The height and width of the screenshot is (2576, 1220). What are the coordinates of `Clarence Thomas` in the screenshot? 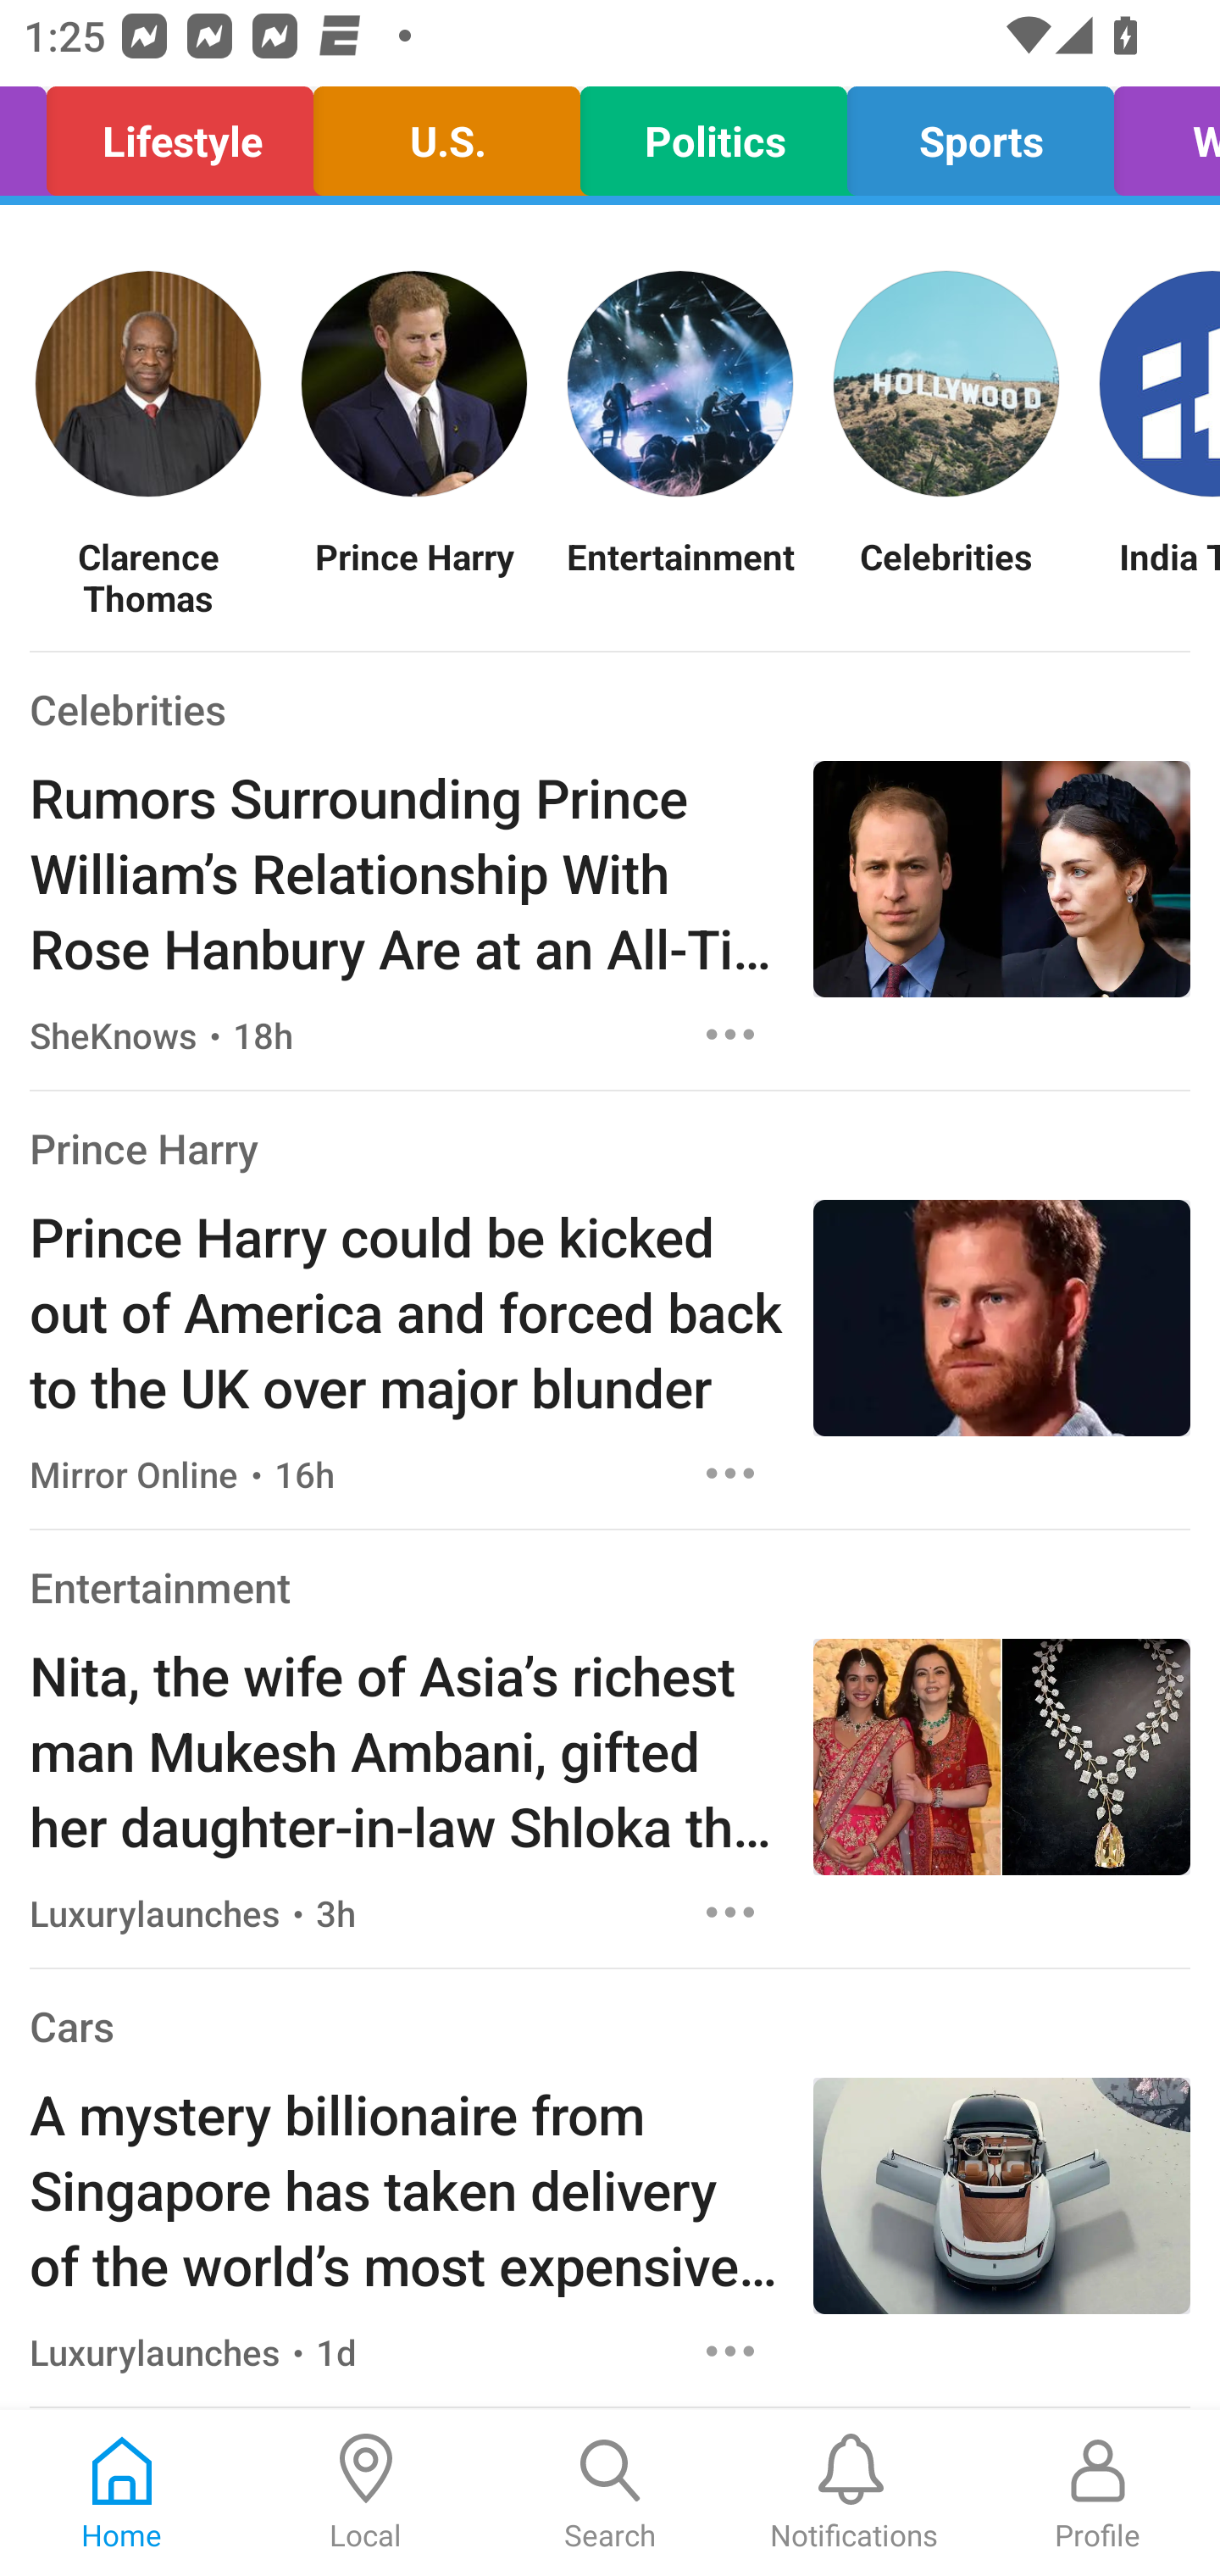 It's located at (147, 576).